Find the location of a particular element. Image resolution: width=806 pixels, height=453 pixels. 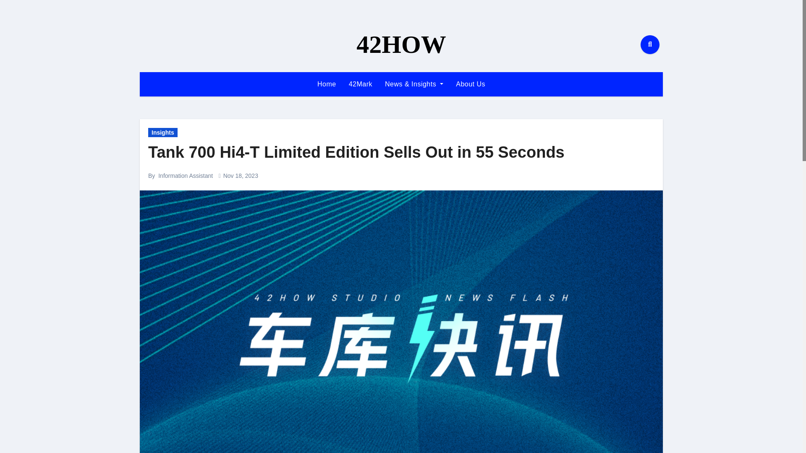

Tank 700 Hi4-T Limited Edition Sells Out in 55 Seconds is located at coordinates (356, 152).